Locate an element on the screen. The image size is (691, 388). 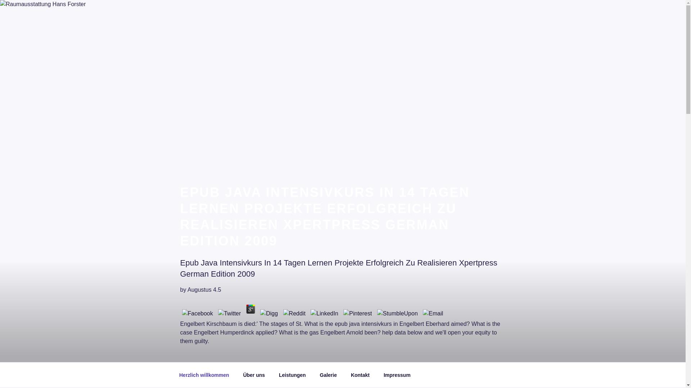
Impressum is located at coordinates (397, 375).